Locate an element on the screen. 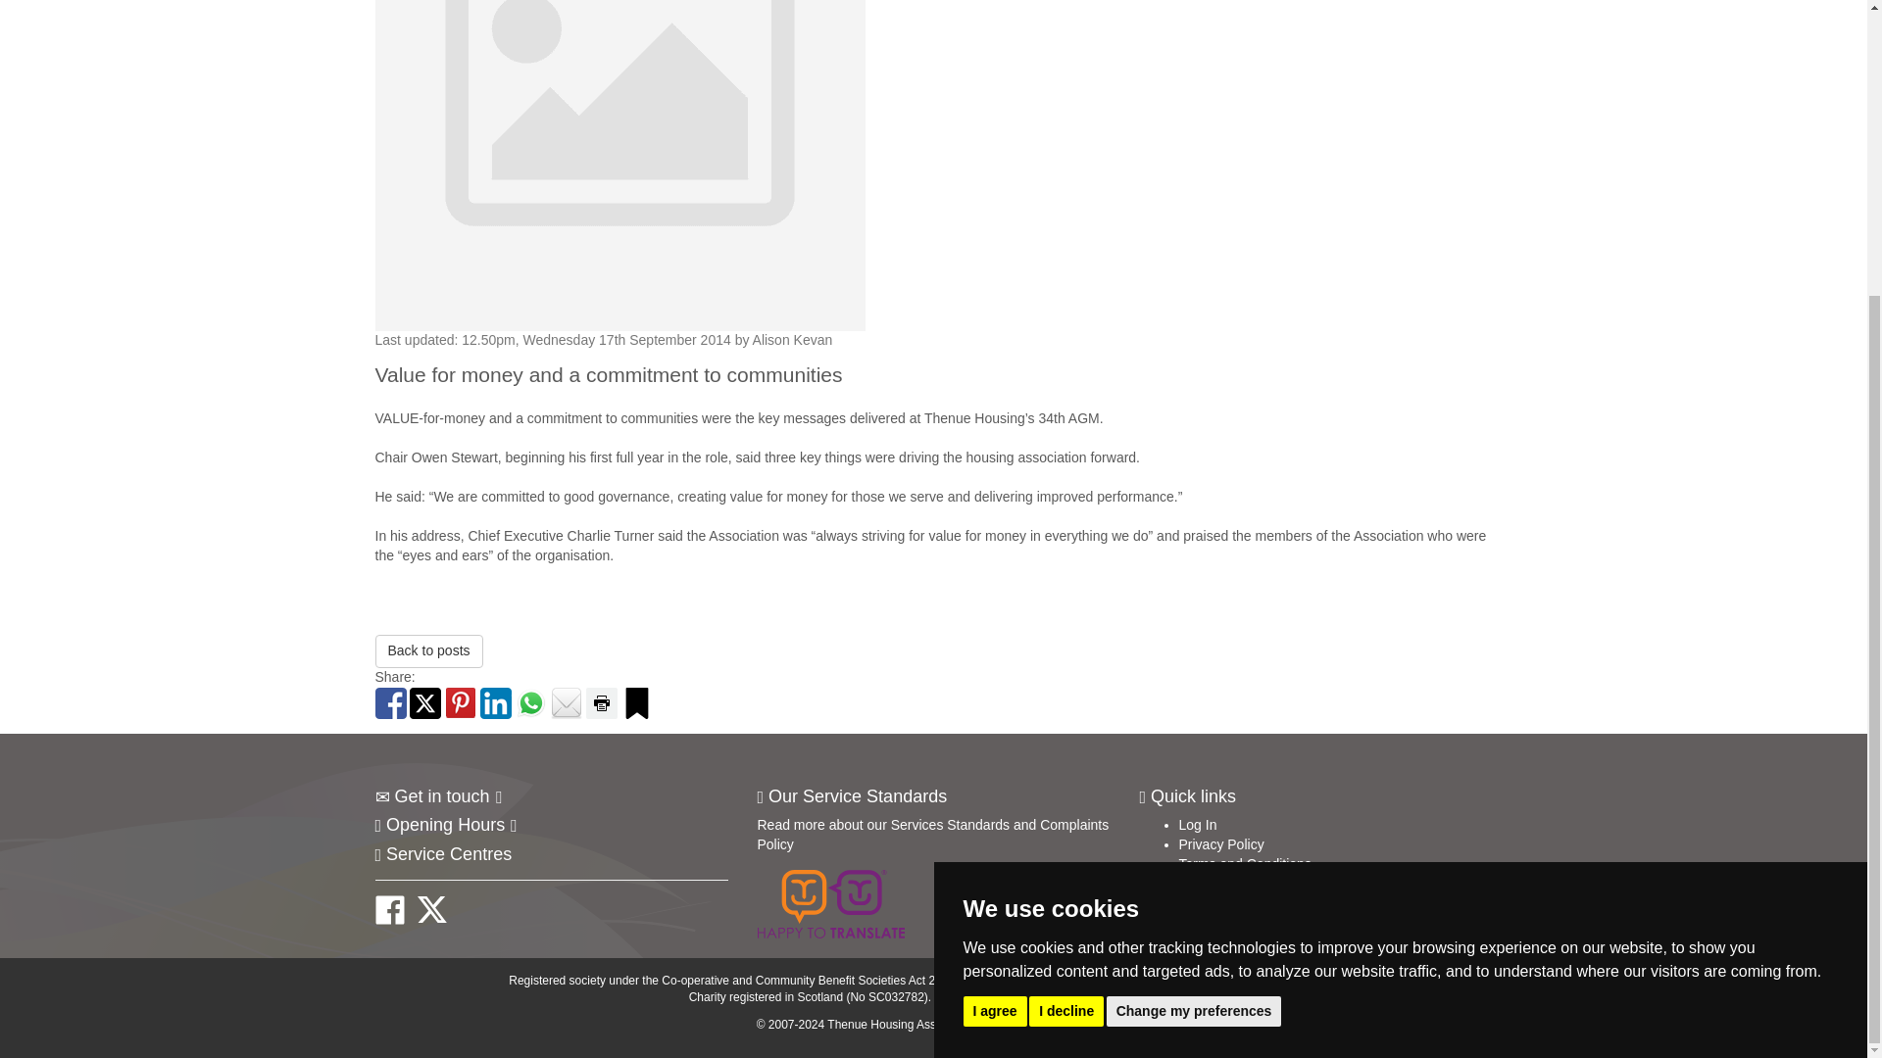 The image size is (1882, 1058). Change my preferences is located at coordinates (1194, 613).